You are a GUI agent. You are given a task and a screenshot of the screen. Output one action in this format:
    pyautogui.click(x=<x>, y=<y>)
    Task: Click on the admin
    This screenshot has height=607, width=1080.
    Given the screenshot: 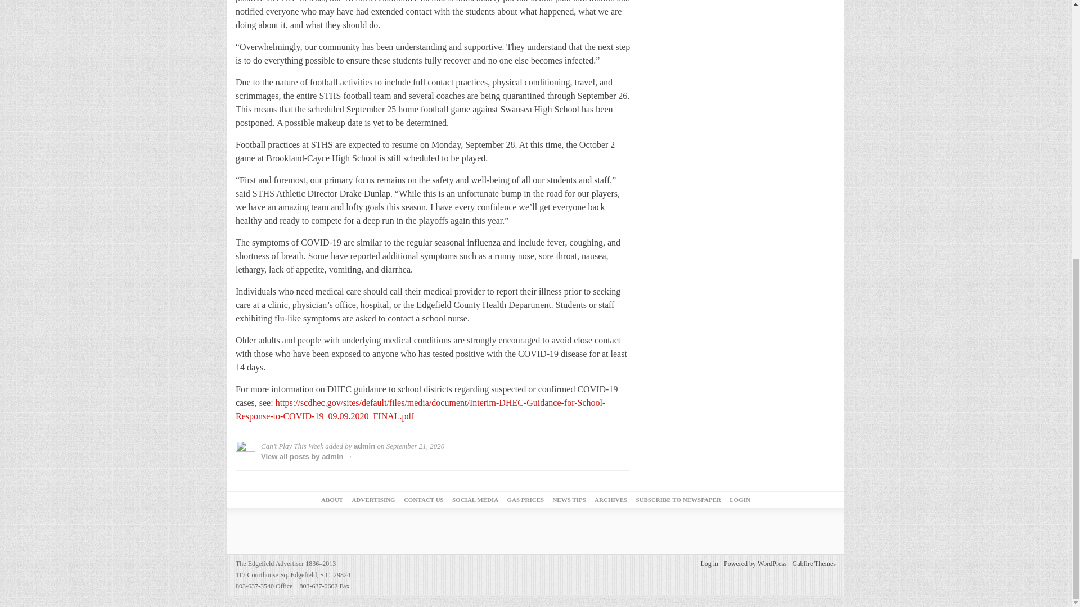 What is the action you would take?
    pyautogui.click(x=364, y=446)
    